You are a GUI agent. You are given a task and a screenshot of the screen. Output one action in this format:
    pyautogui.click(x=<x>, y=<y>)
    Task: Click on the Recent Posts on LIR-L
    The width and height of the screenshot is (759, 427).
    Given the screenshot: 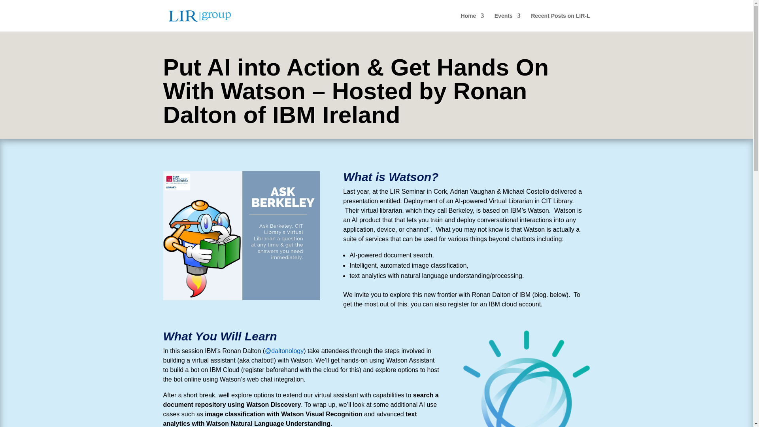 What is the action you would take?
    pyautogui.click(x=560, y=22)
    